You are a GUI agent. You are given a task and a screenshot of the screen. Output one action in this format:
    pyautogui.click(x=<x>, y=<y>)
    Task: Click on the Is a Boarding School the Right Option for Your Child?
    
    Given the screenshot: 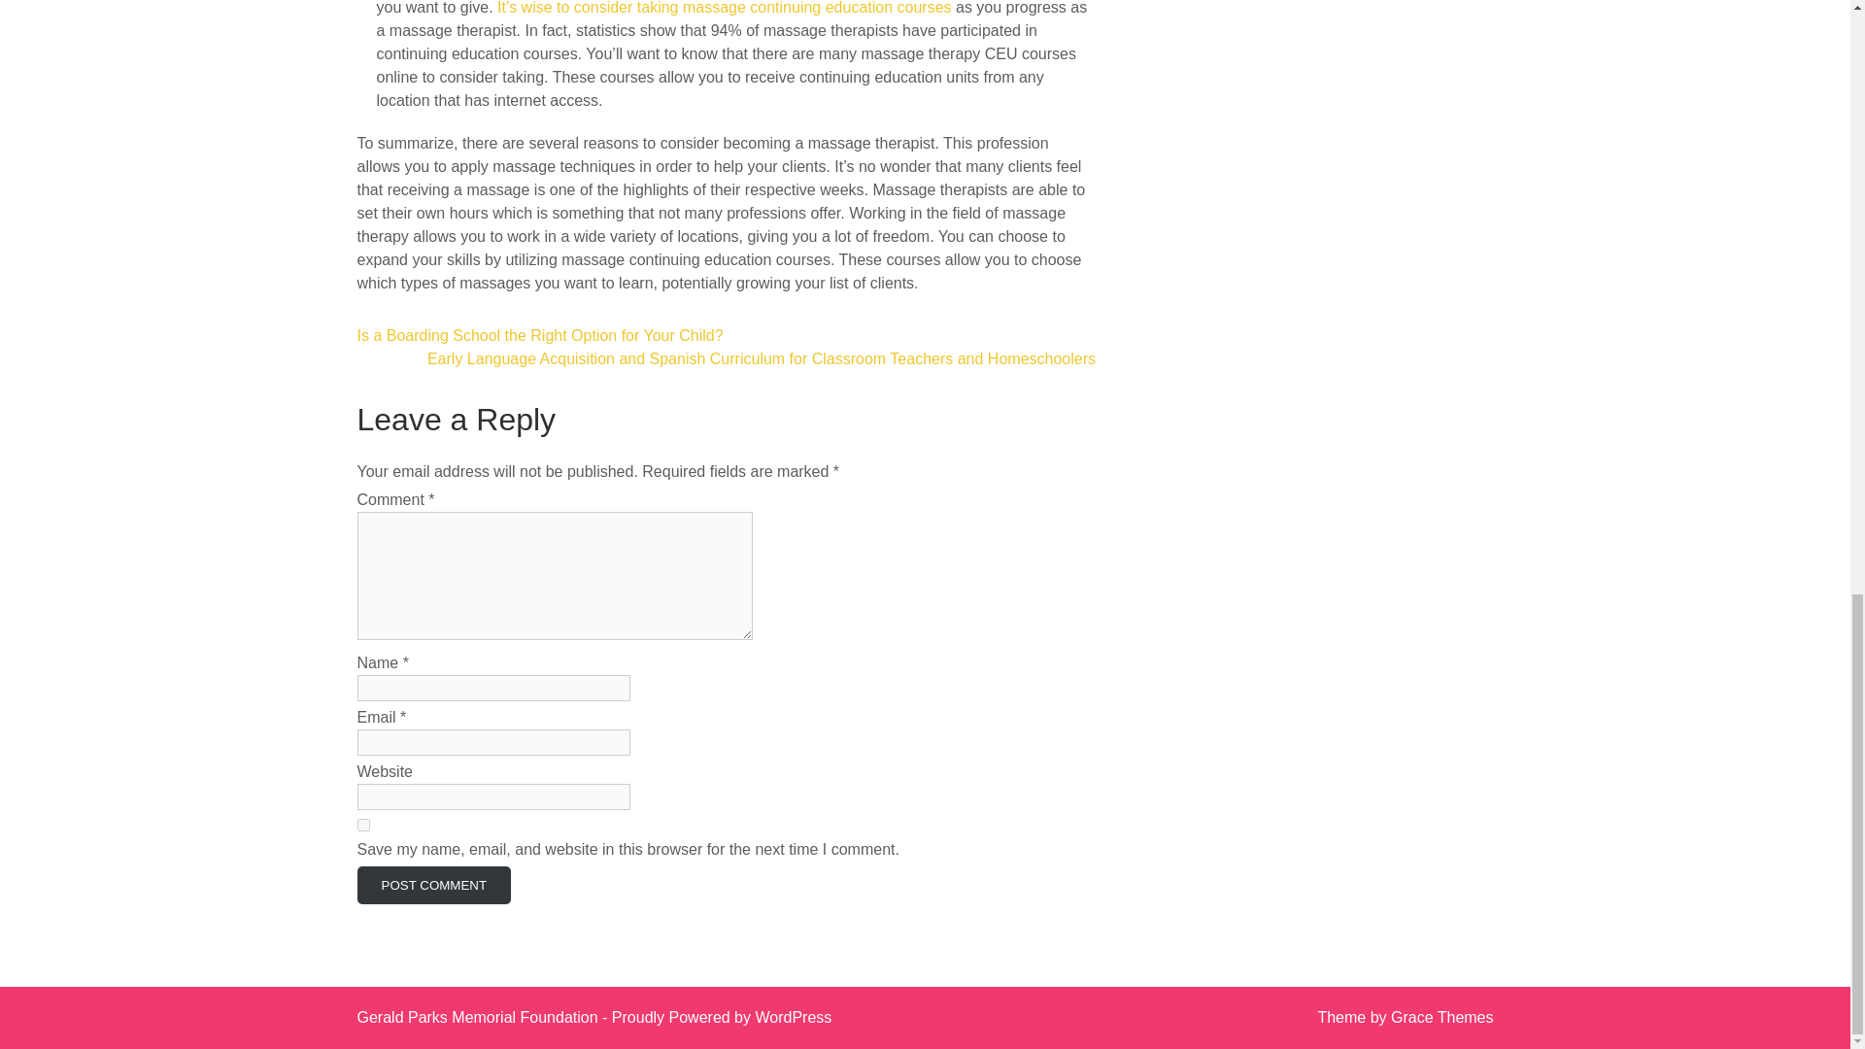 What is the action you would take?
    pyautogui.click(x=540, y=335)
    